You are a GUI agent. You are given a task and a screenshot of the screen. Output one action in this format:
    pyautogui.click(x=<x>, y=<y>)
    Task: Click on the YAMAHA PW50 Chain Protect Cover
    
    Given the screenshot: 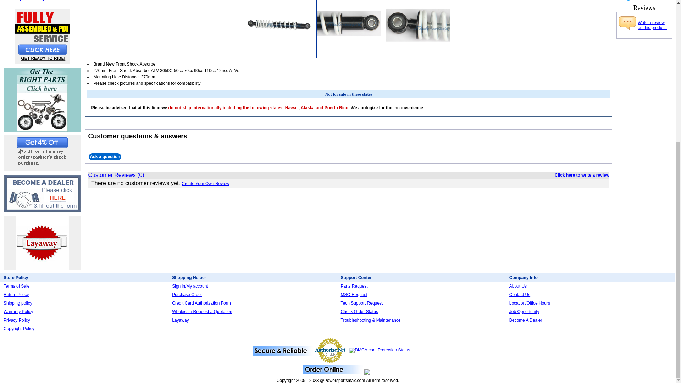 What is the action you would take?
    pyautogui.click(x=279, y=29)
    